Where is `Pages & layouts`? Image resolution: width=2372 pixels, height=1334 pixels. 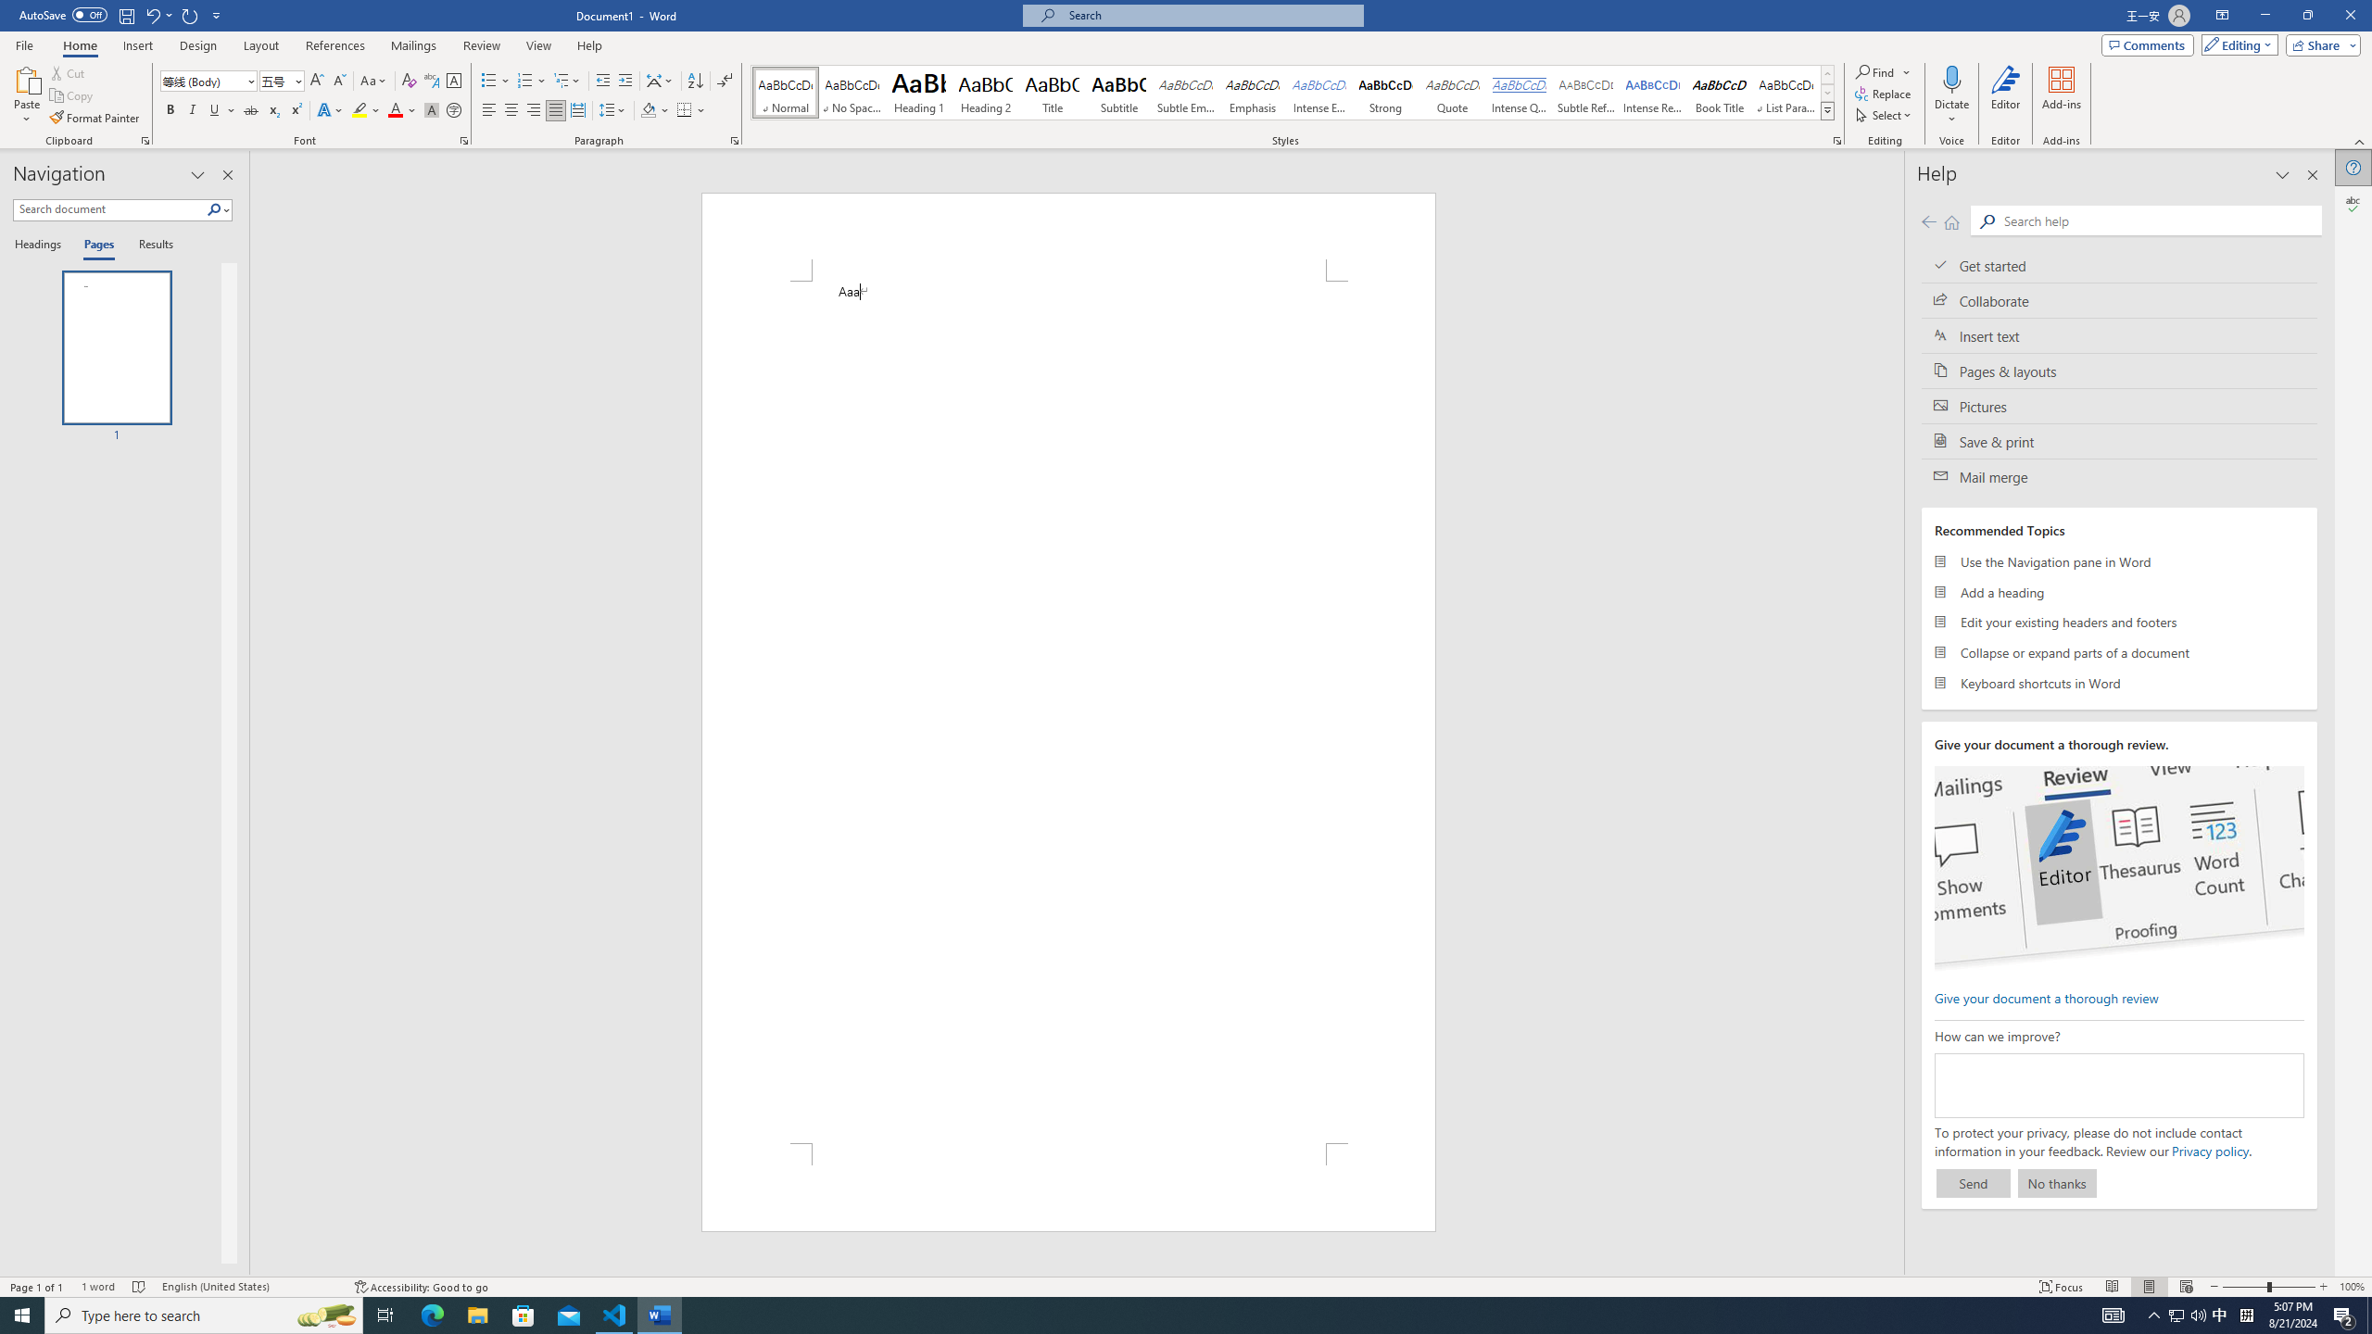
Pages & layouts is located at coordinates (2119, 371).